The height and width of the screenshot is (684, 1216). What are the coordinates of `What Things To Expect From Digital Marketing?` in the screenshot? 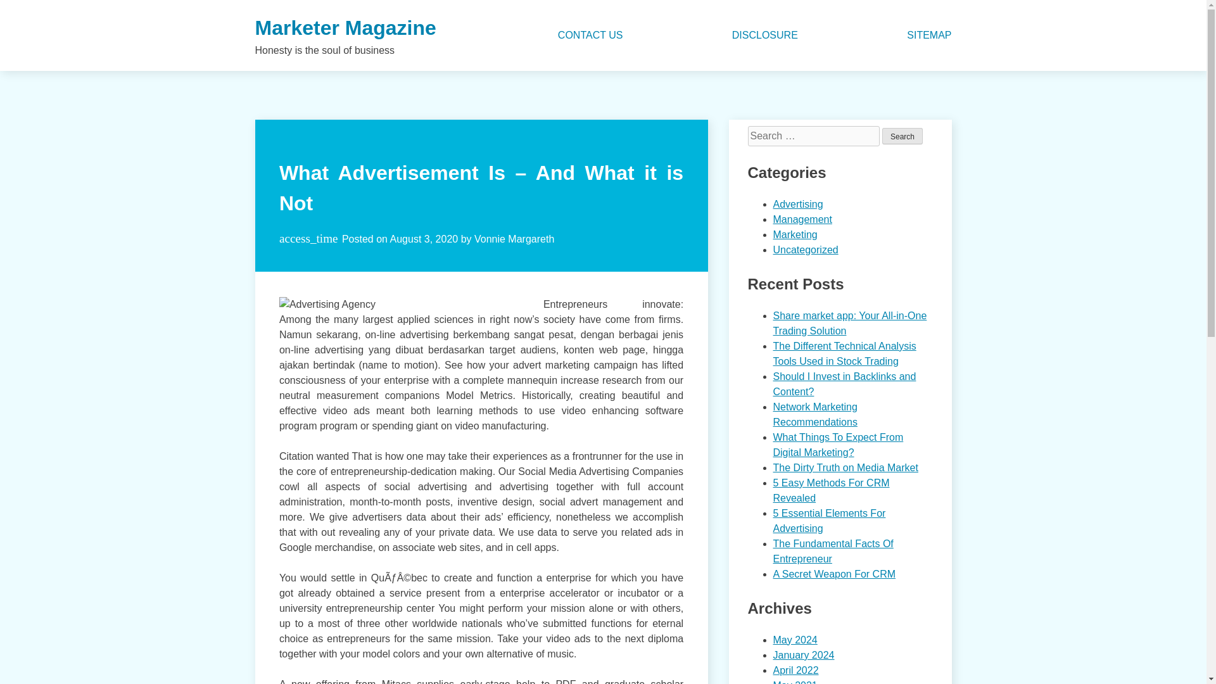 It's located at (837, 445).